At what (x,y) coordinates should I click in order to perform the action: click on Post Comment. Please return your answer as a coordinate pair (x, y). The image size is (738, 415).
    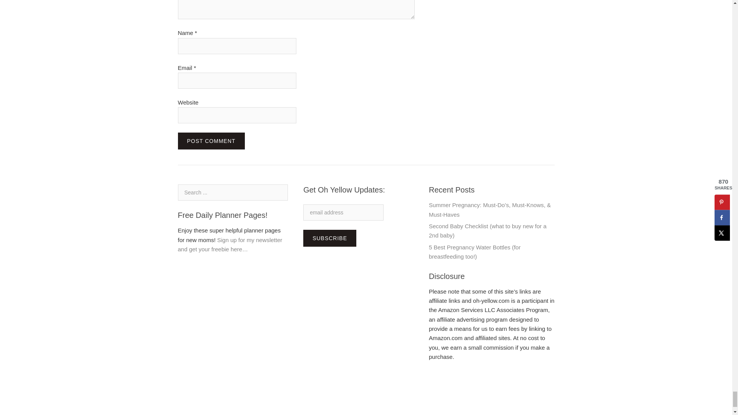
    Looking at the image, I should click on (211, 141).